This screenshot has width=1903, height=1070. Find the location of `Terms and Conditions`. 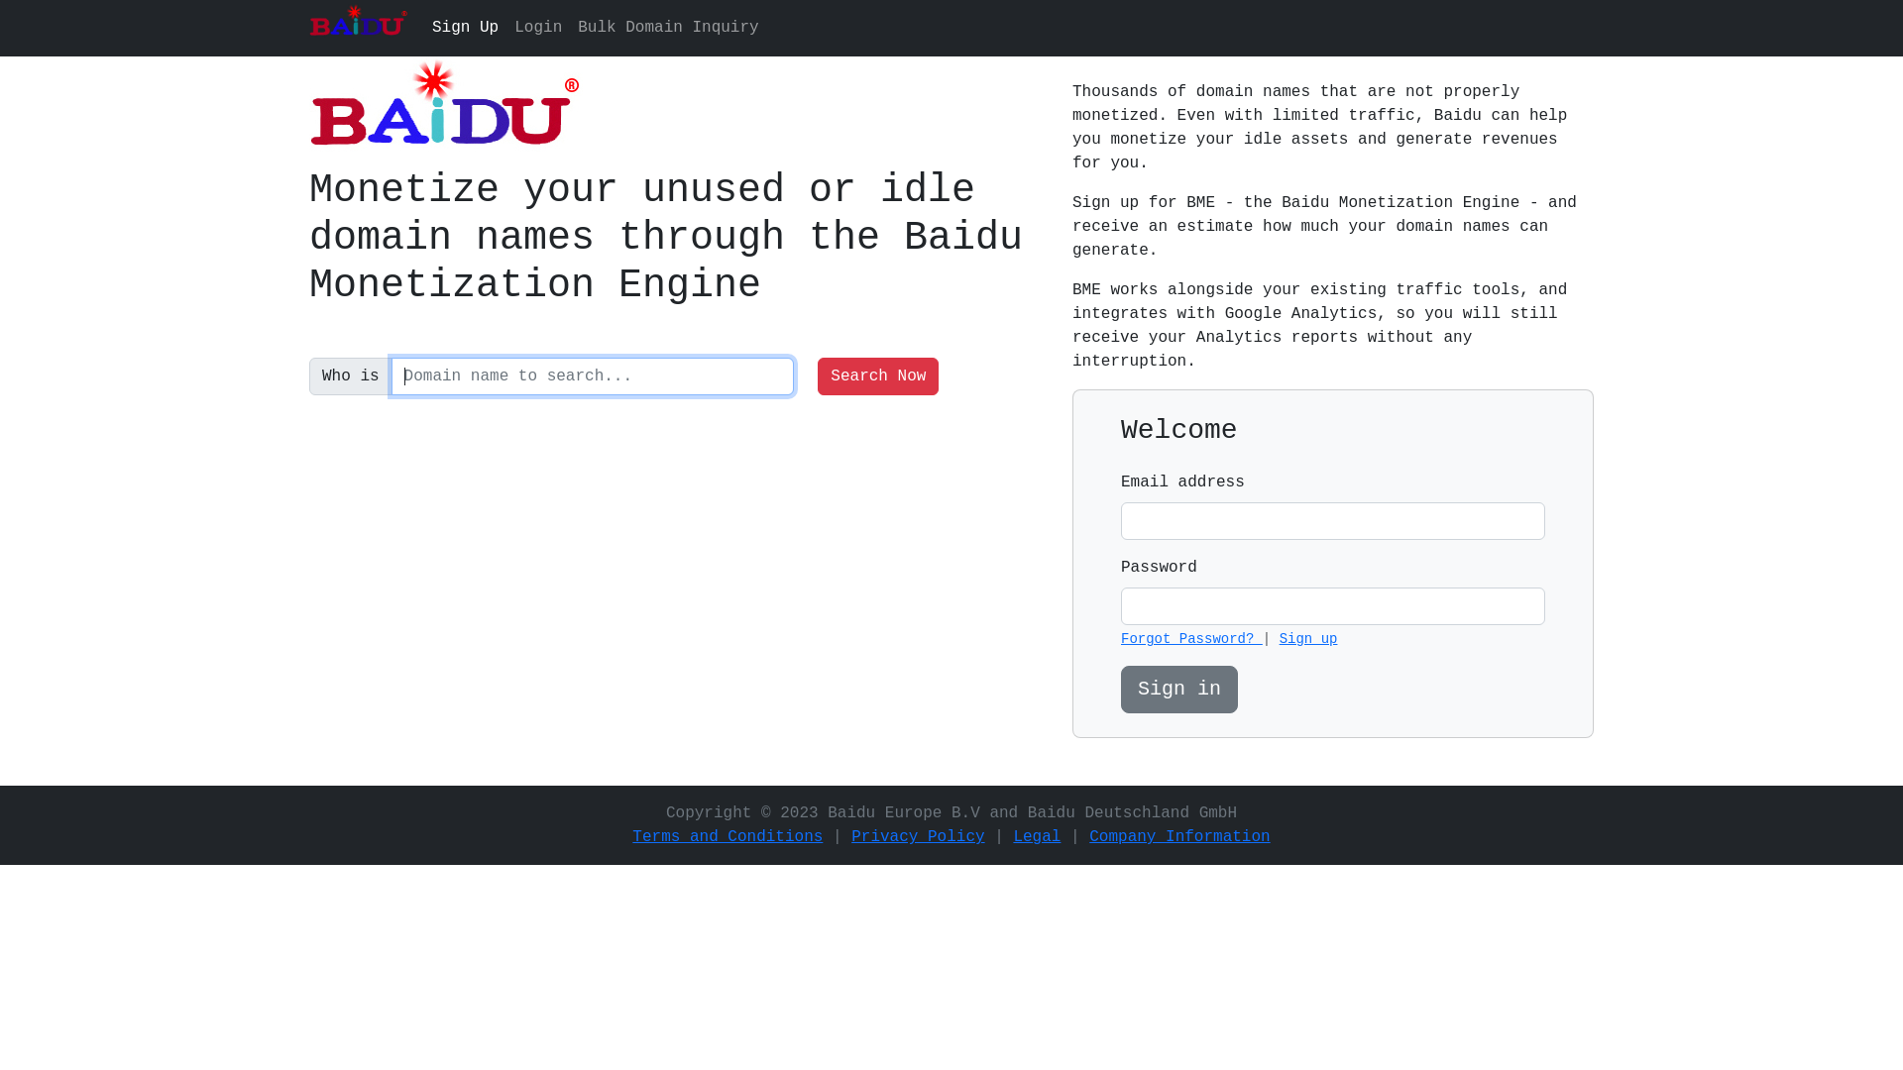

Terms and Conditions is located at coordinates (728, 837).